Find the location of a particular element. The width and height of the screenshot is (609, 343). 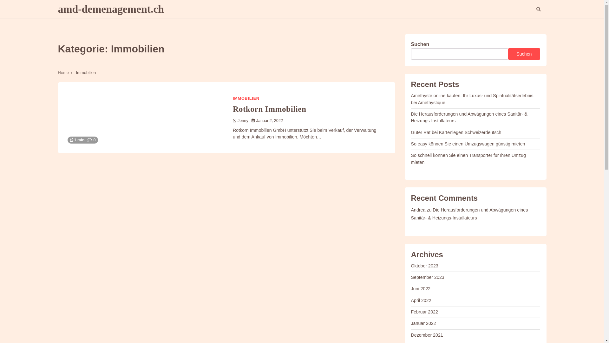

Dezember 2021 is located at coordinates (427, 335).